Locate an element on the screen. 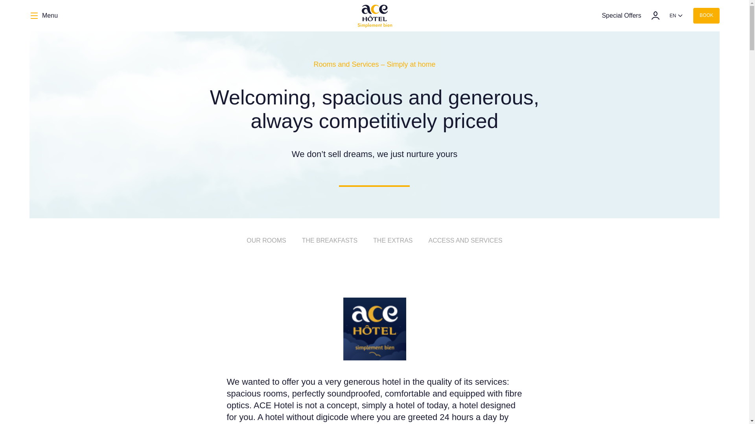 The height and width of the screenshot is (424, 755). THE EXTRAS is located at coordinates (392, 241).